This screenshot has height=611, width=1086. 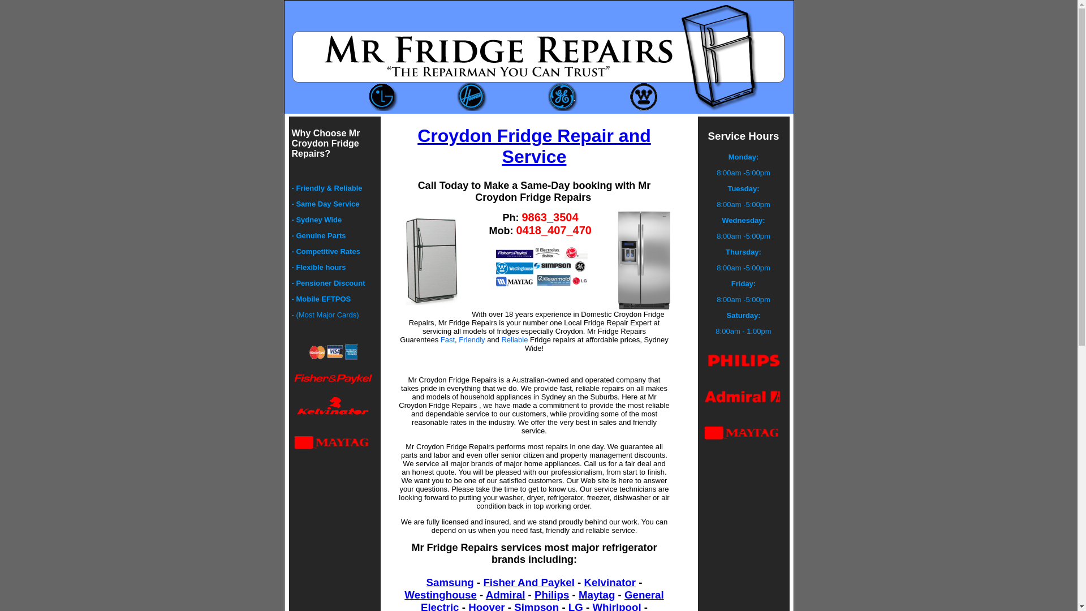 What do you see at coordinates (597, 595) in the screenshot?
I see `Maytag` at bounding box center [597, 595].